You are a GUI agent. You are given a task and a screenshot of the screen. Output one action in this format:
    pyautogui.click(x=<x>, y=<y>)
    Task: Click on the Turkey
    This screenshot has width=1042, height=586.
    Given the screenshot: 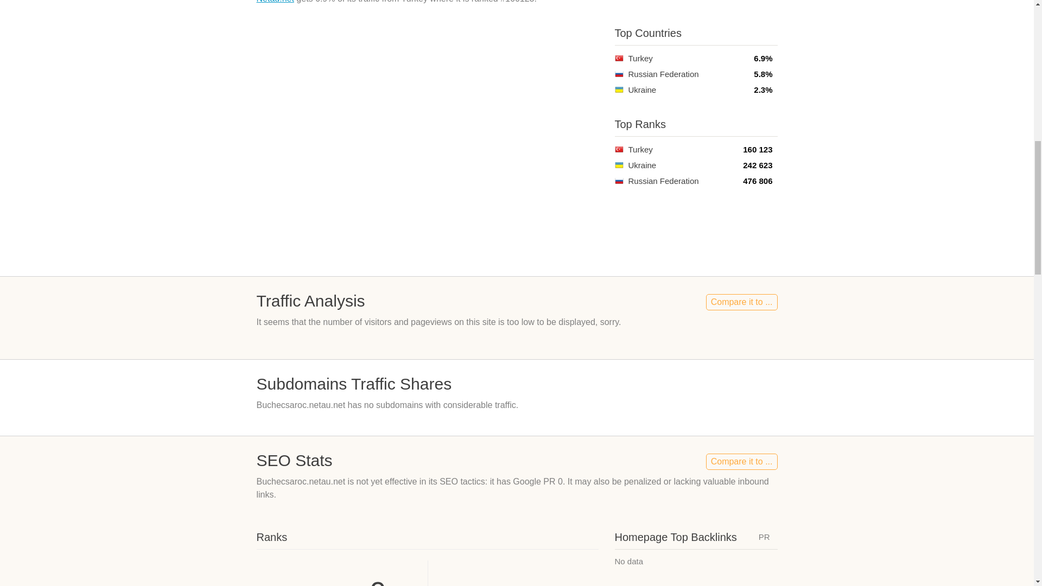 What is the action you would take?
    pyautogui.click(x=619, y=58)
    